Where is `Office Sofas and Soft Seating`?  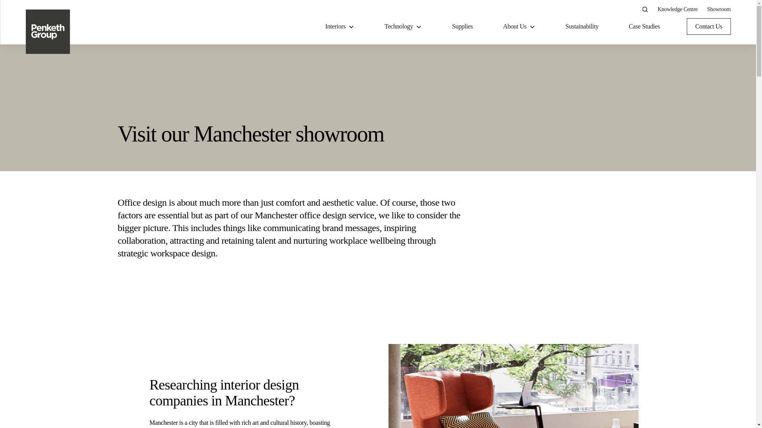 Office Sofas and Soft Seating is located at coordinates (608, 106).